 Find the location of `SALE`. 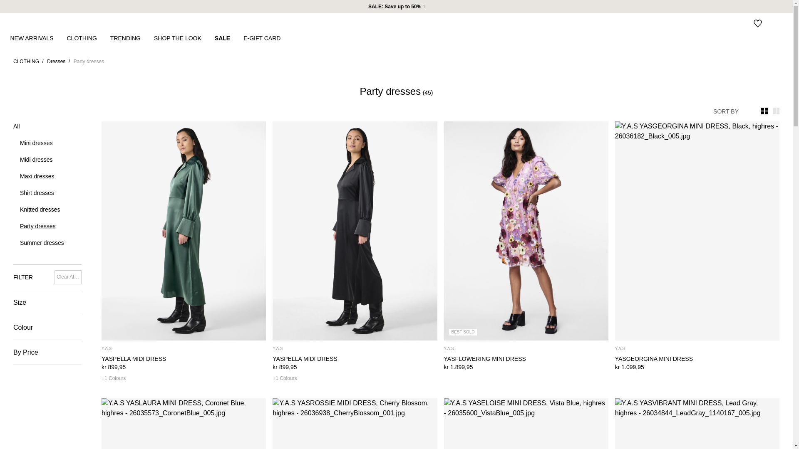

SALE is located at coordinates (229, 38).